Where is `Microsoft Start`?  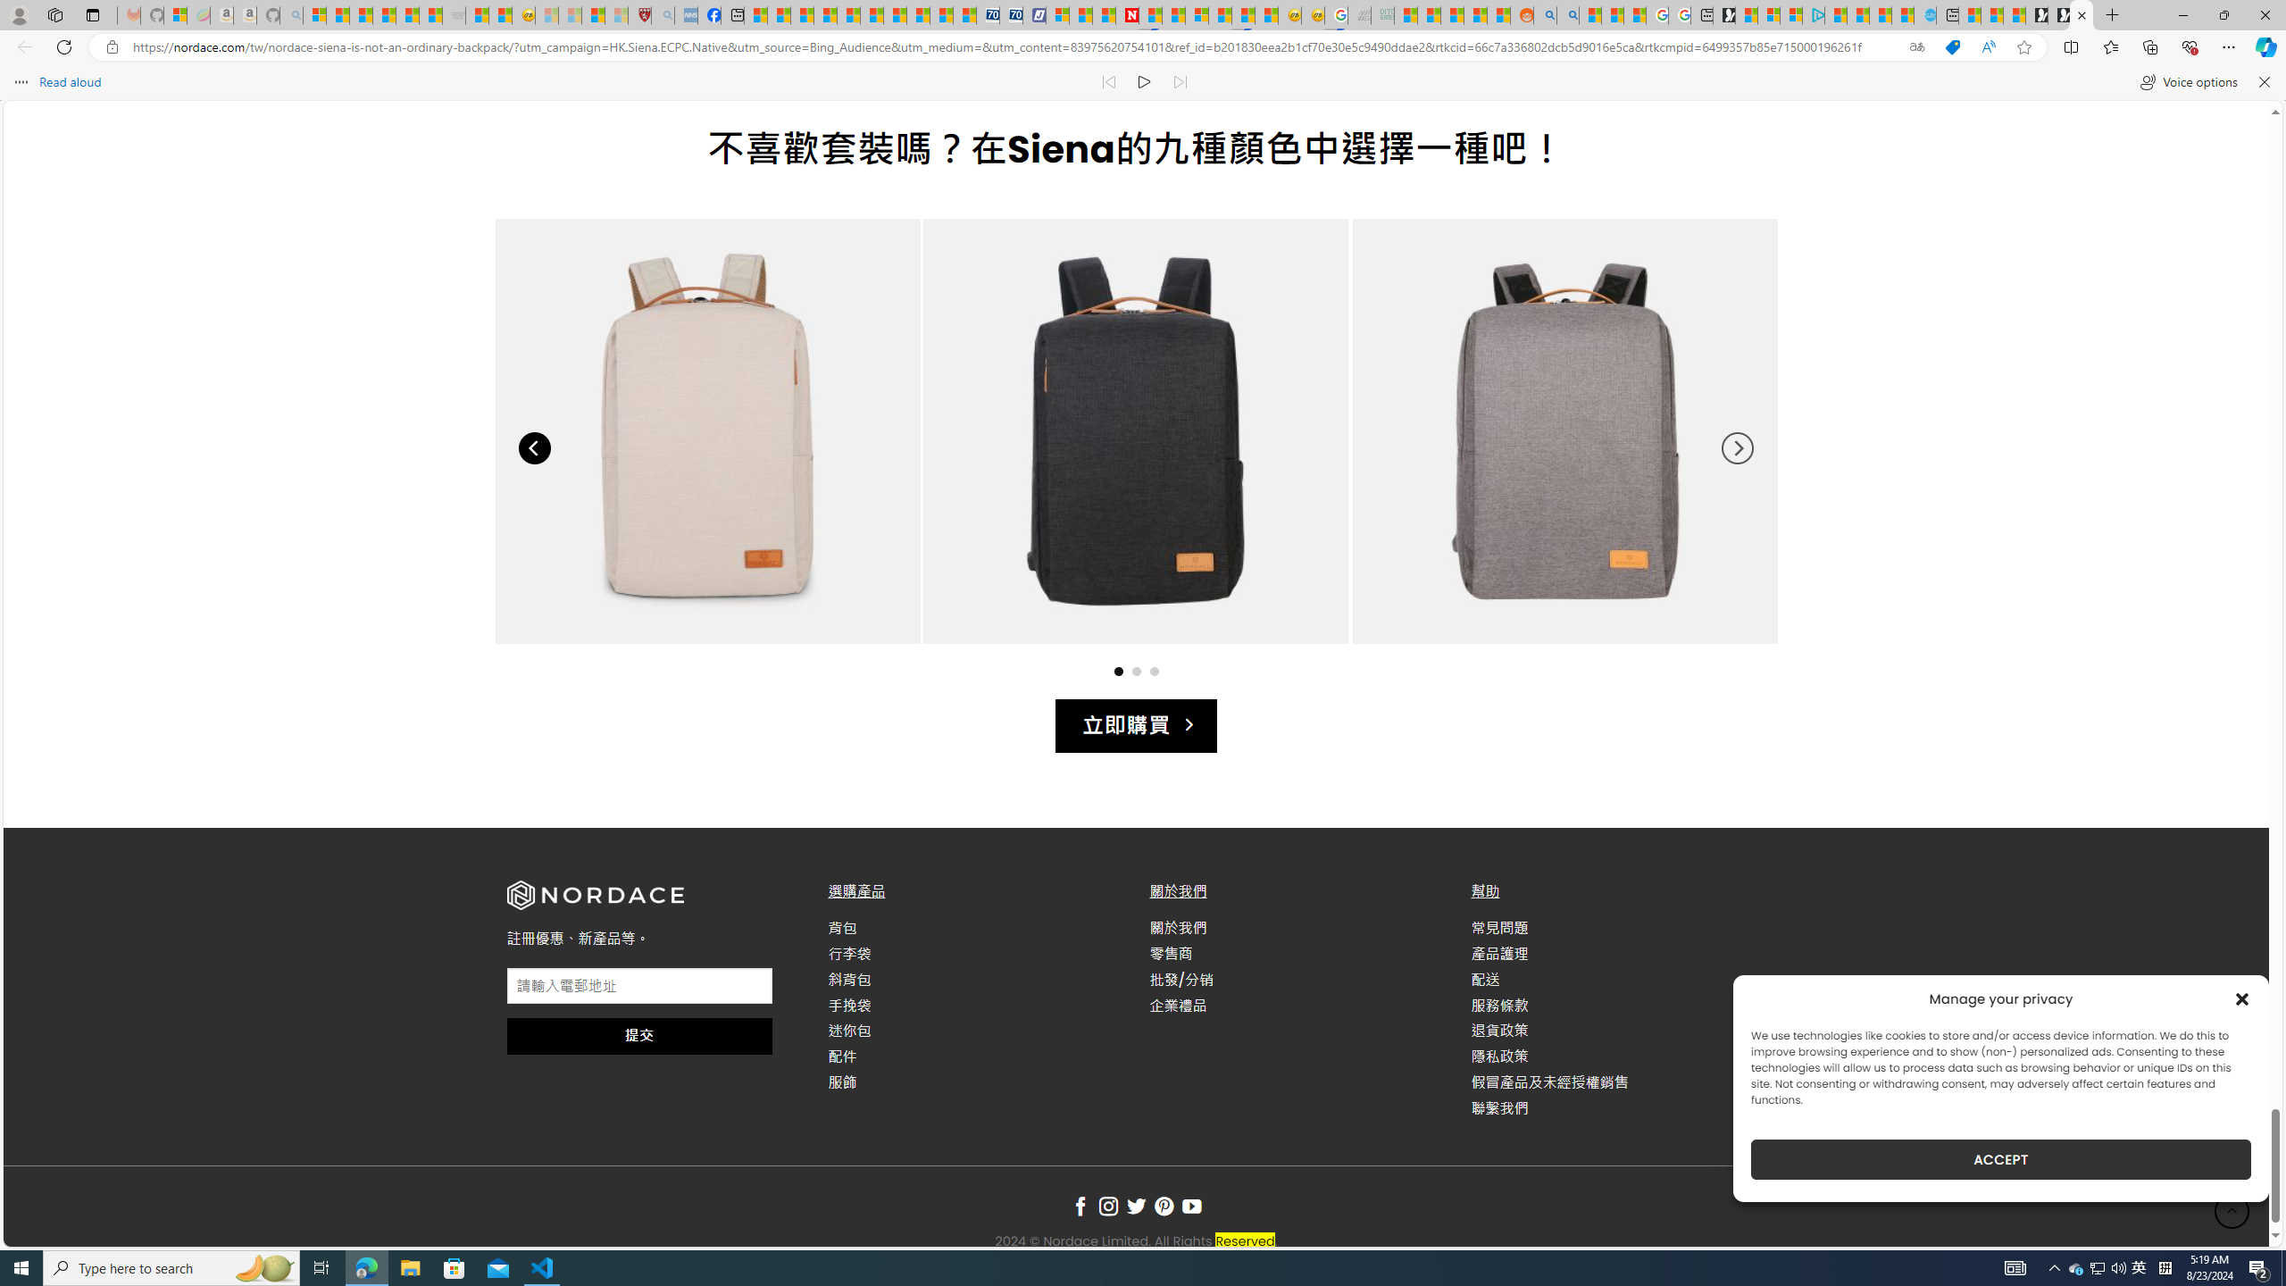
Microsoft Start is located at coordinates (1880, 15).